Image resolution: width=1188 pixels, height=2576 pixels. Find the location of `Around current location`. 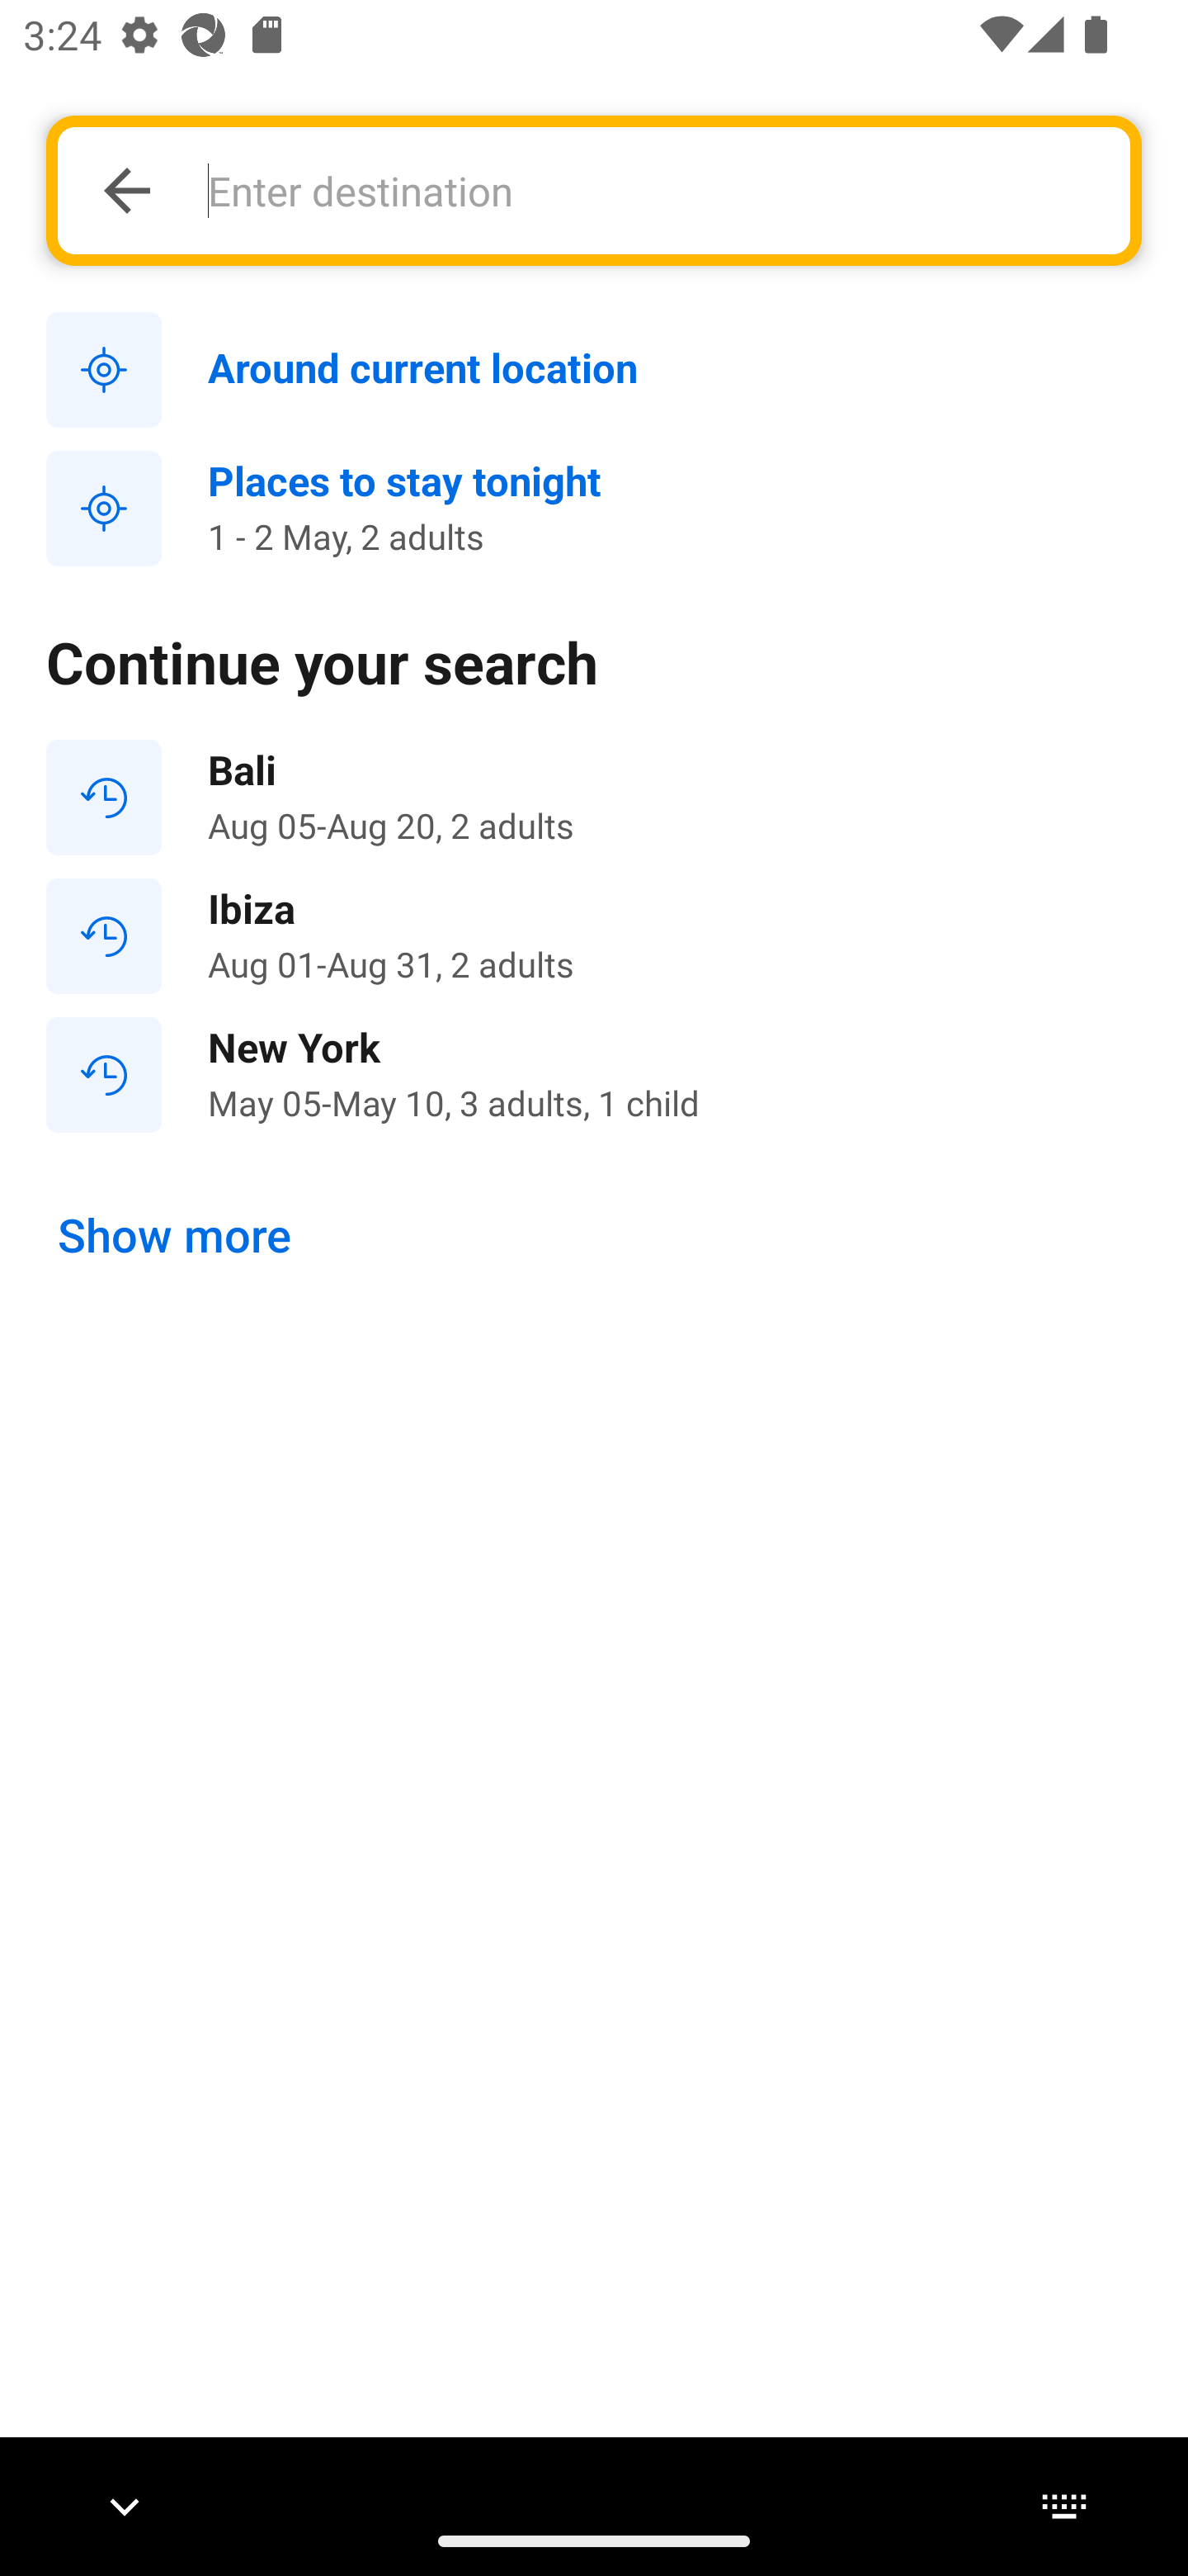

Around current location is located at coordinates (594, 371).